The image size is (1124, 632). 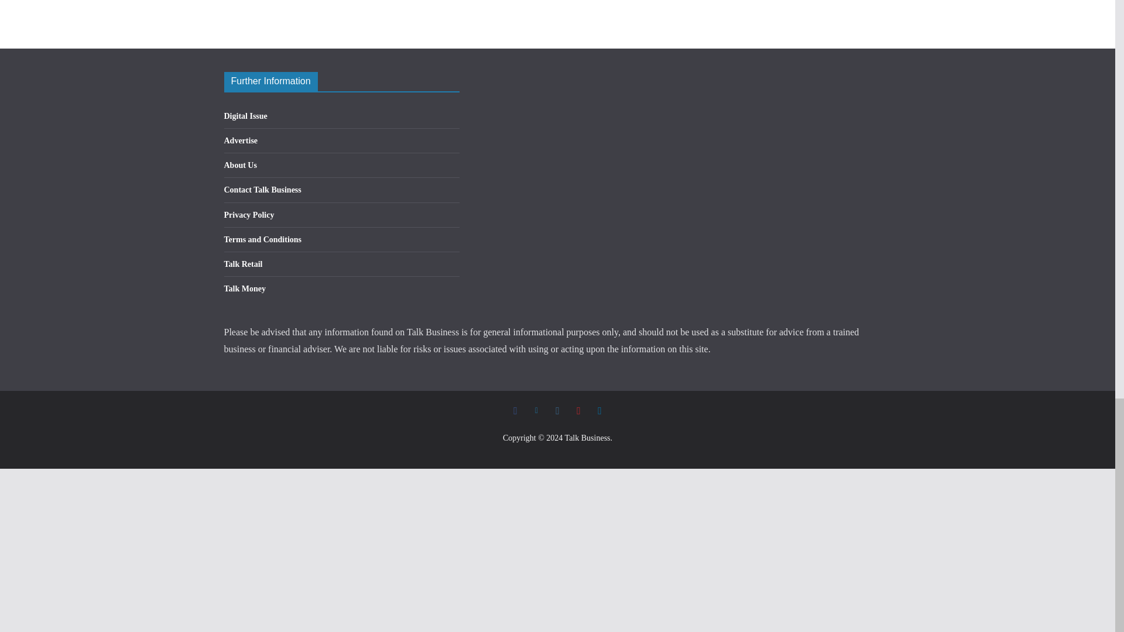 I want to click on Digital Issue, so click(x=245, y=116).